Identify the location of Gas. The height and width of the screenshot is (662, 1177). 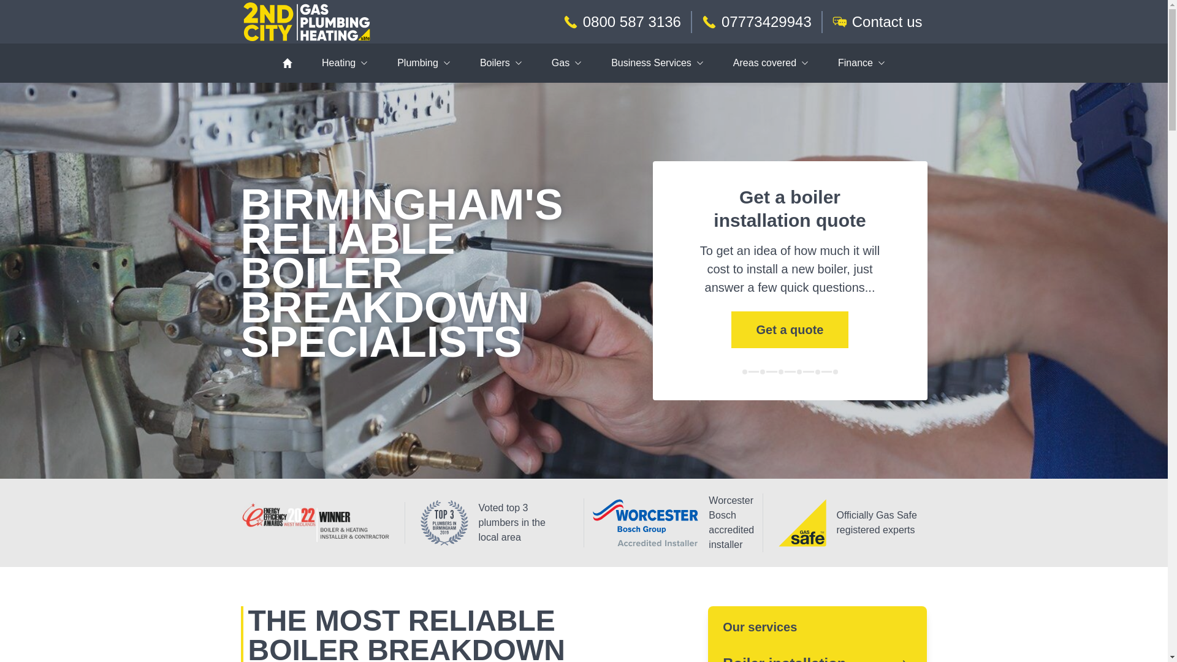
(566, 63).